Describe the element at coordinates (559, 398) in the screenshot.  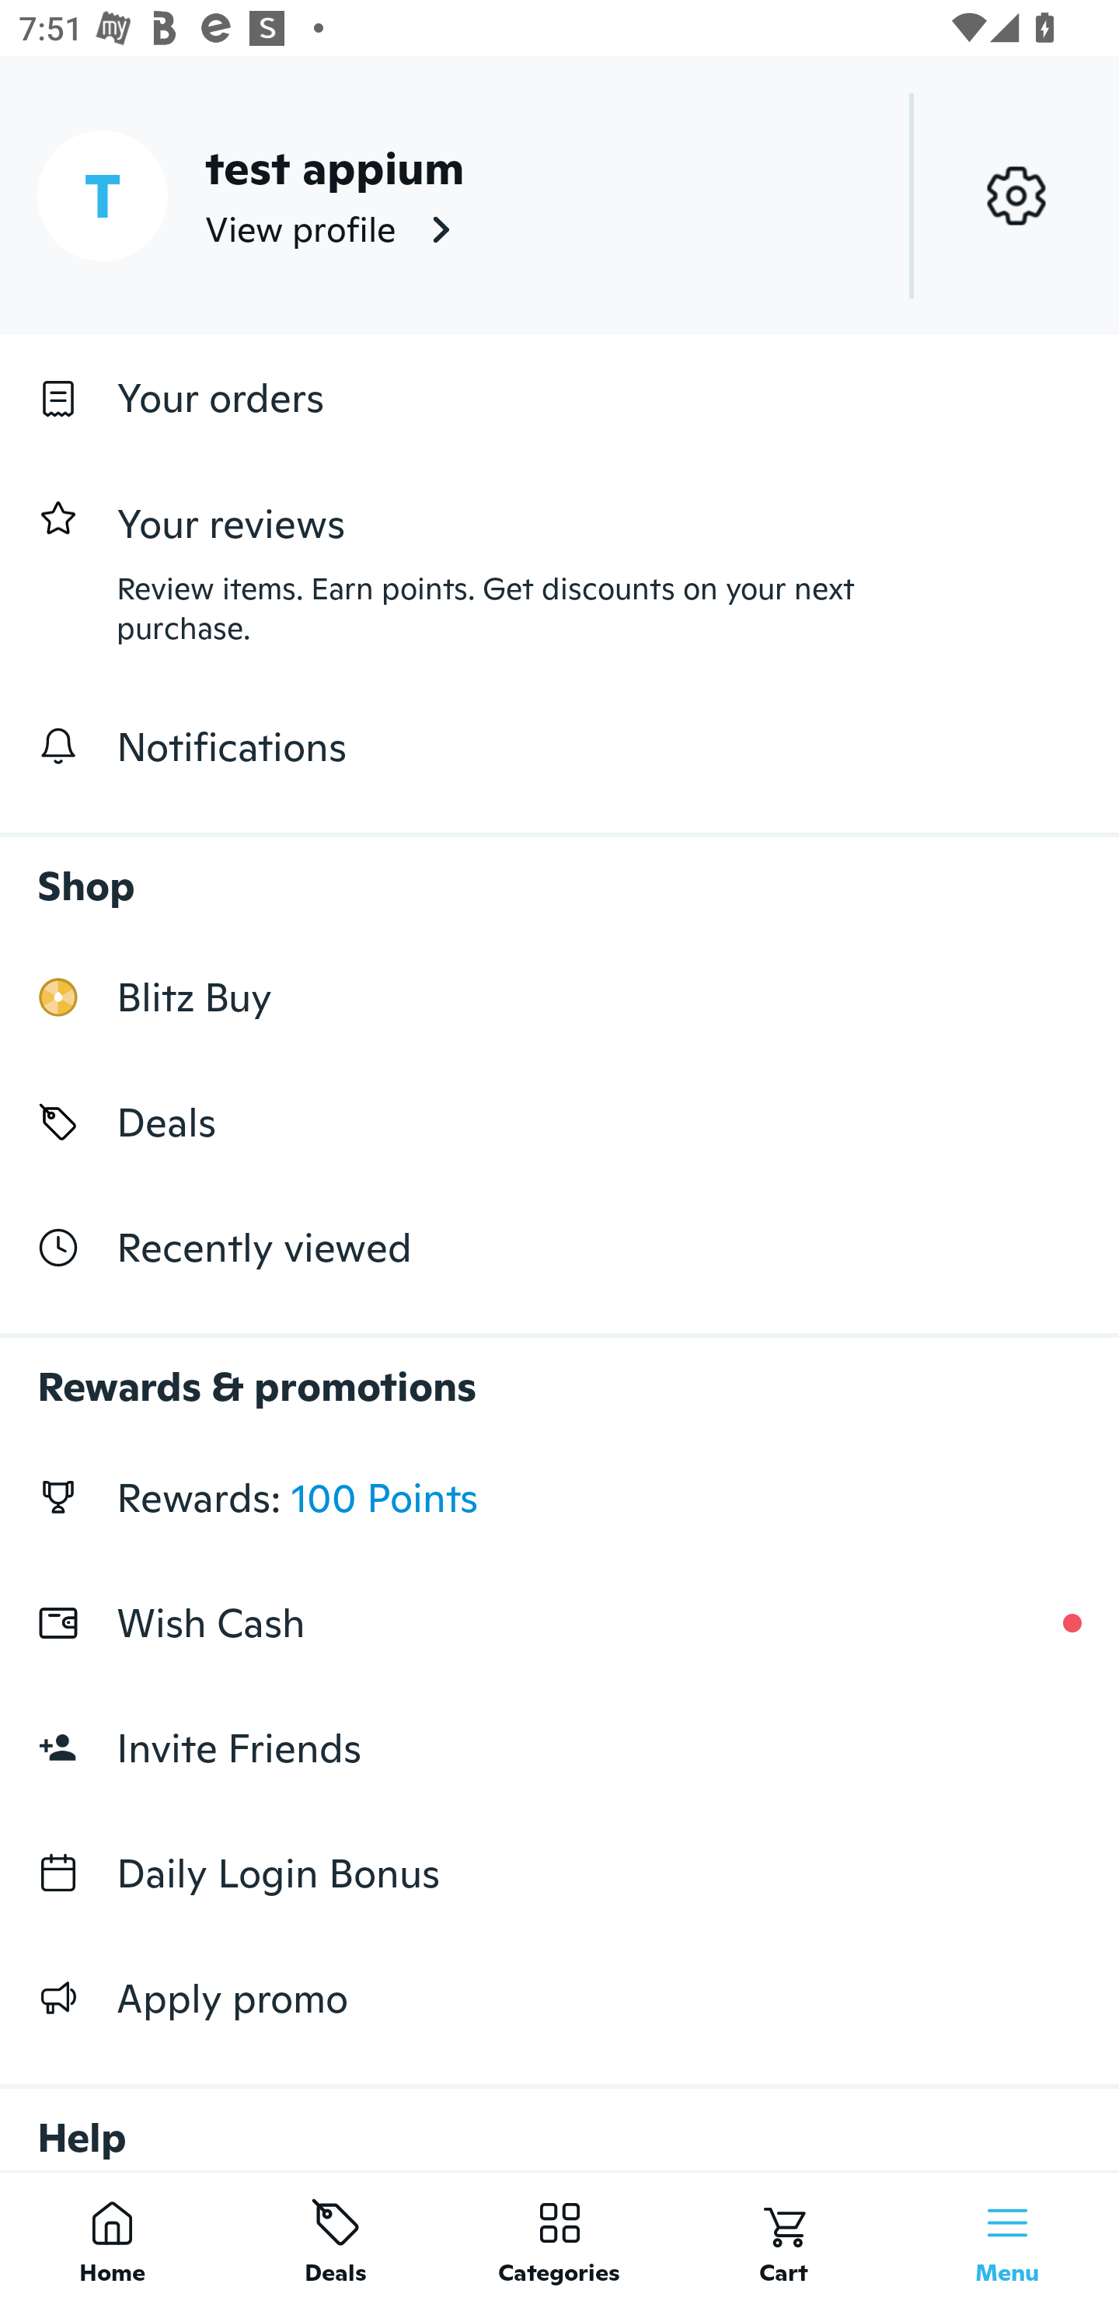
I see `Your orders` at that location.